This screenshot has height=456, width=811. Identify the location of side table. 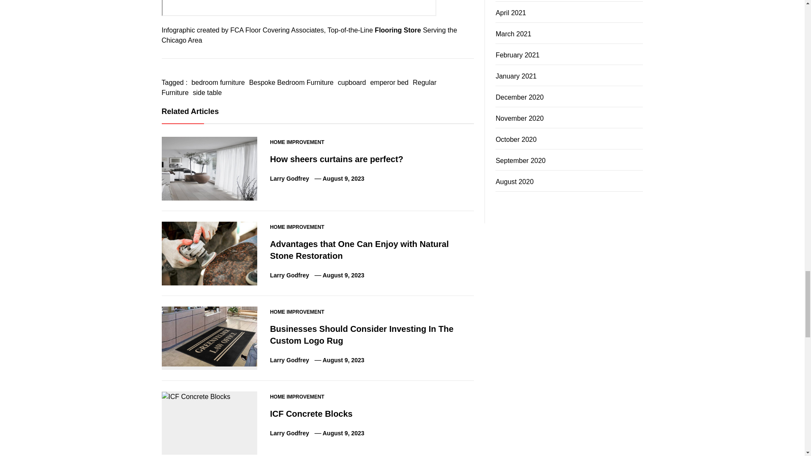
(207, 92).